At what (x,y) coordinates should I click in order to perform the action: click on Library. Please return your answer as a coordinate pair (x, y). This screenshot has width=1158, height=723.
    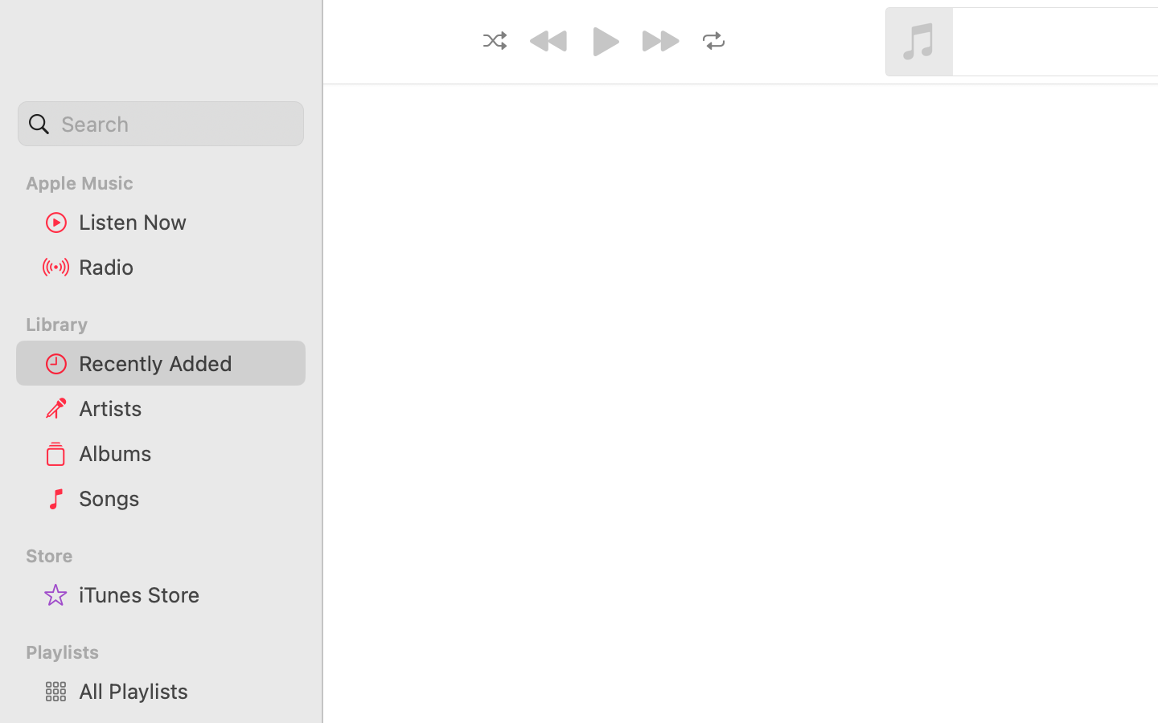
    Looking at the image, I should click on (159, 325).